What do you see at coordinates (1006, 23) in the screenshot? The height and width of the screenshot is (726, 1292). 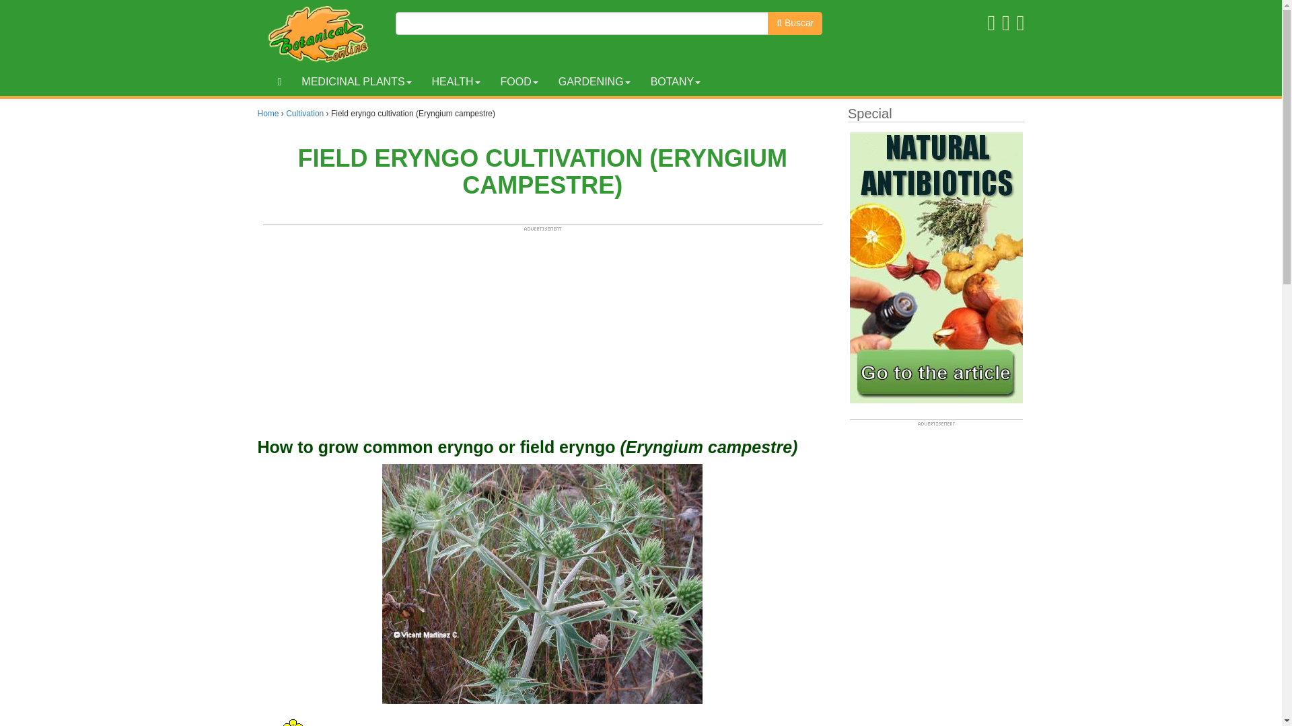 I see `Instagram of Botanical-Online` at bounding box center [1006, 23].